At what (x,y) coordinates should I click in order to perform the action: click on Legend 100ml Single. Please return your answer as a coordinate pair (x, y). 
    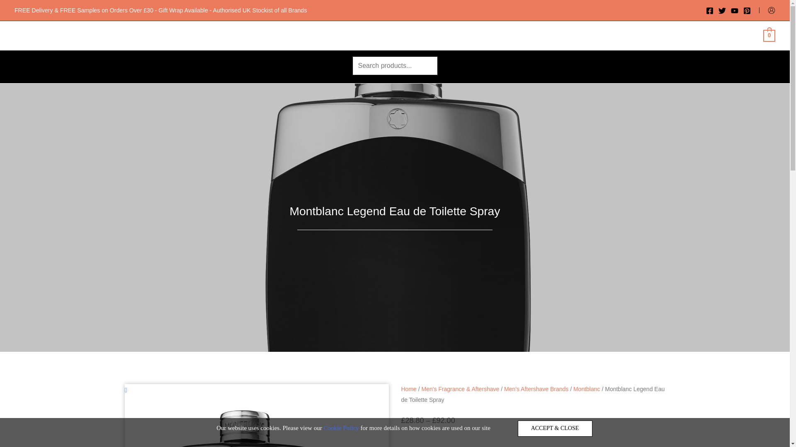
    Looking at the image, I should click on (243, 421).